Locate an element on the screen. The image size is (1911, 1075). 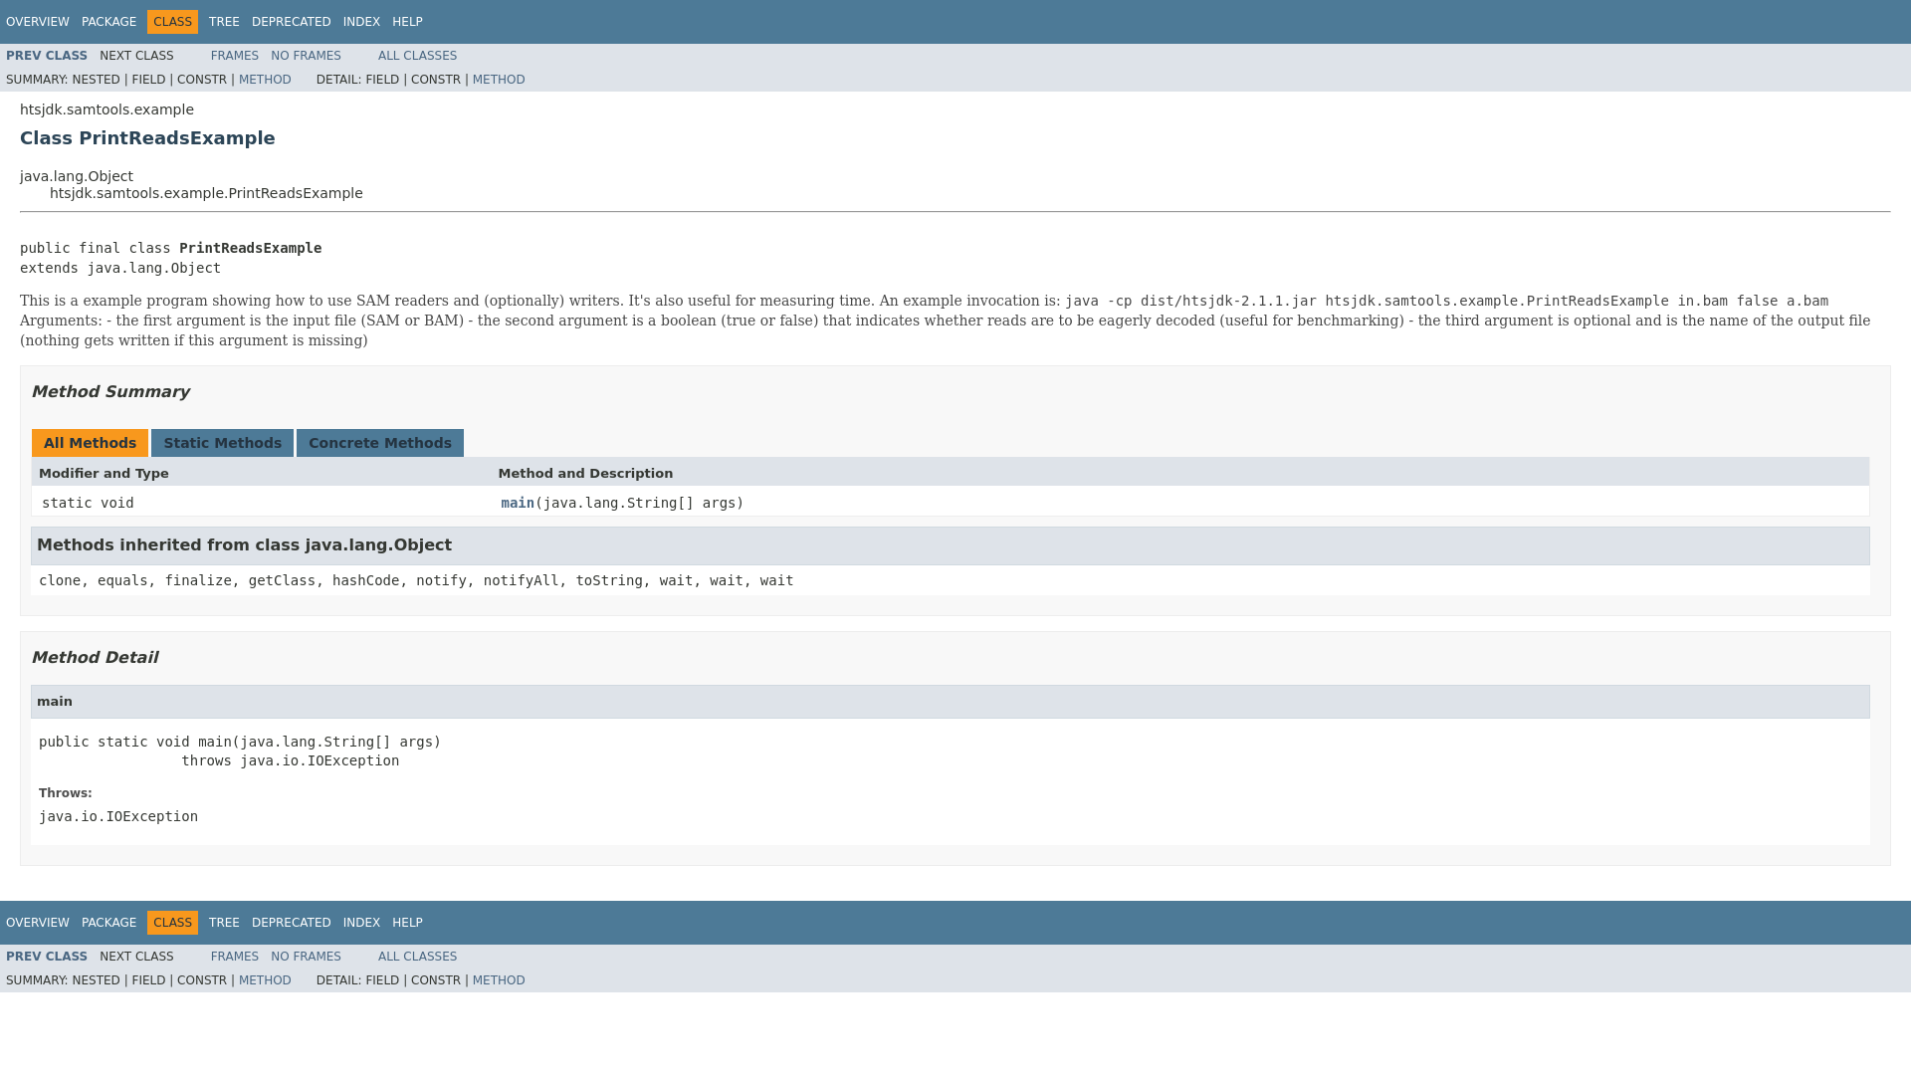
OVERVIEW is located at coordinates (37, 923).